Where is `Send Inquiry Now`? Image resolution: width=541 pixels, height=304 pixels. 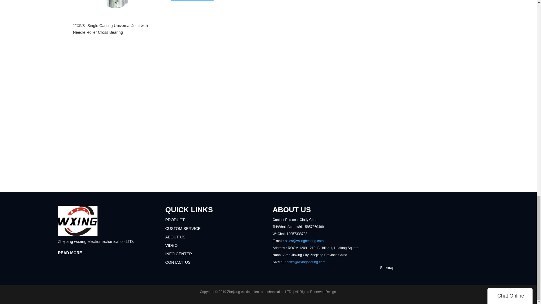
Send Inquiry Now is located at coordinates (192, 1).